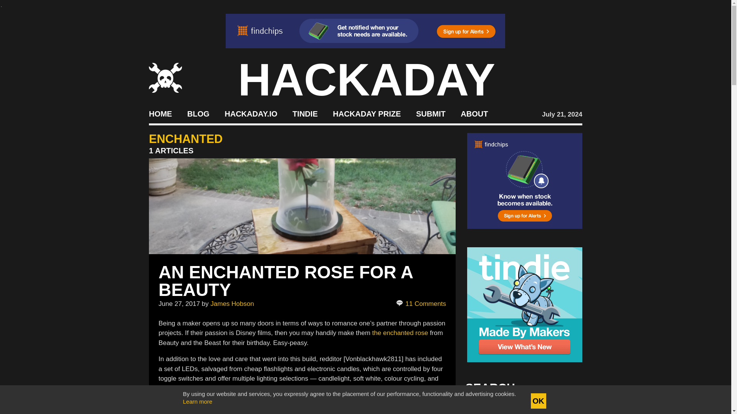  What do you see at coordinates (198, 113) in the screenshot?
I see `BLOG` at bounding box center [198, 113].